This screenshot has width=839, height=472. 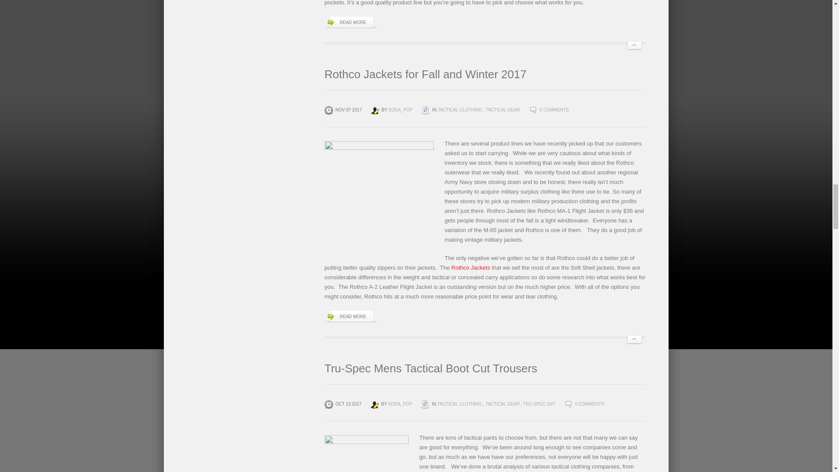 What do you see at coordinates (351, 22) in the screenshot?
I see `READ MORE` at bounding box center [351, 22].